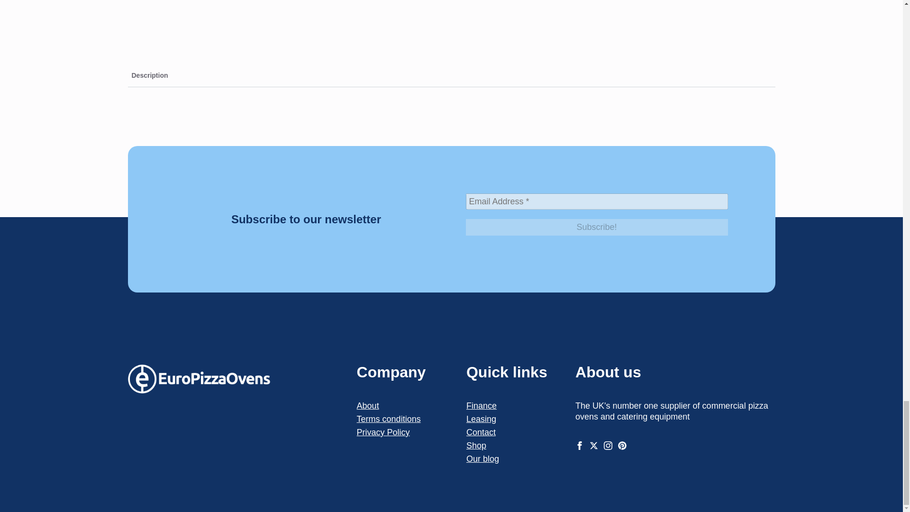 This screenshot has height=512, width=910. Describe the element at coordinates (596, 227) in the screenshot. I see `Subscribe!` at that location.